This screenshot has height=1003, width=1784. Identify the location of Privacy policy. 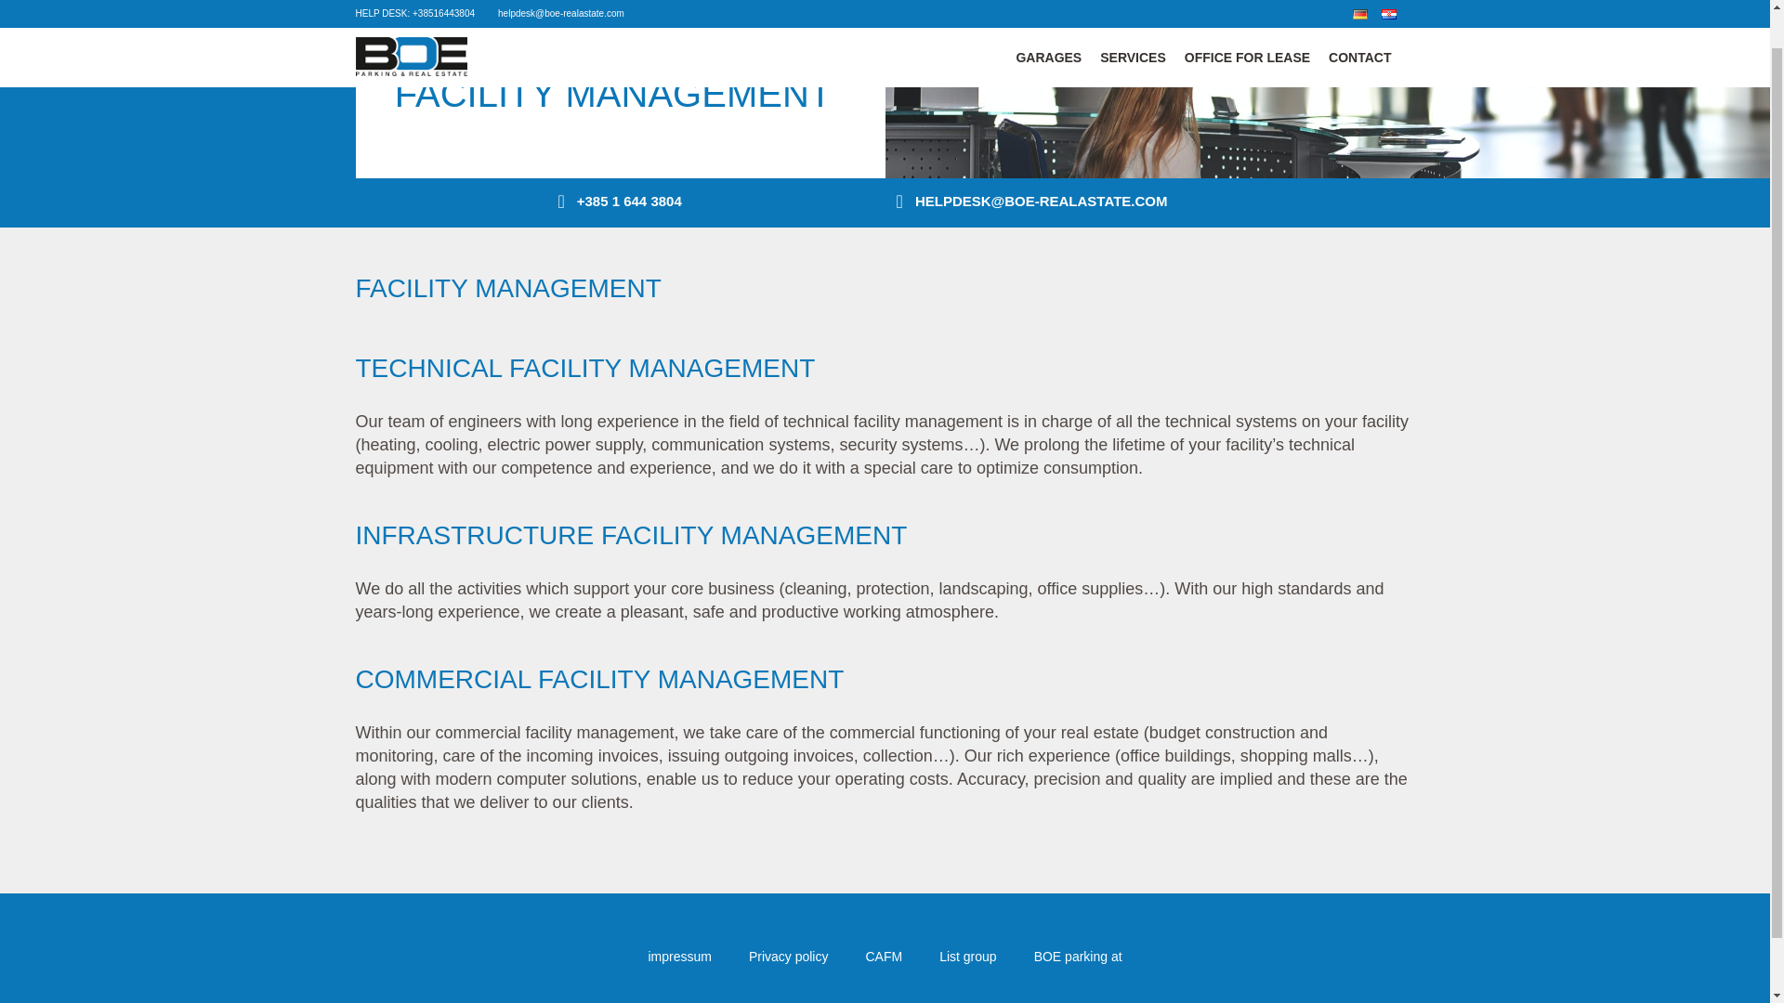
(789, 963).